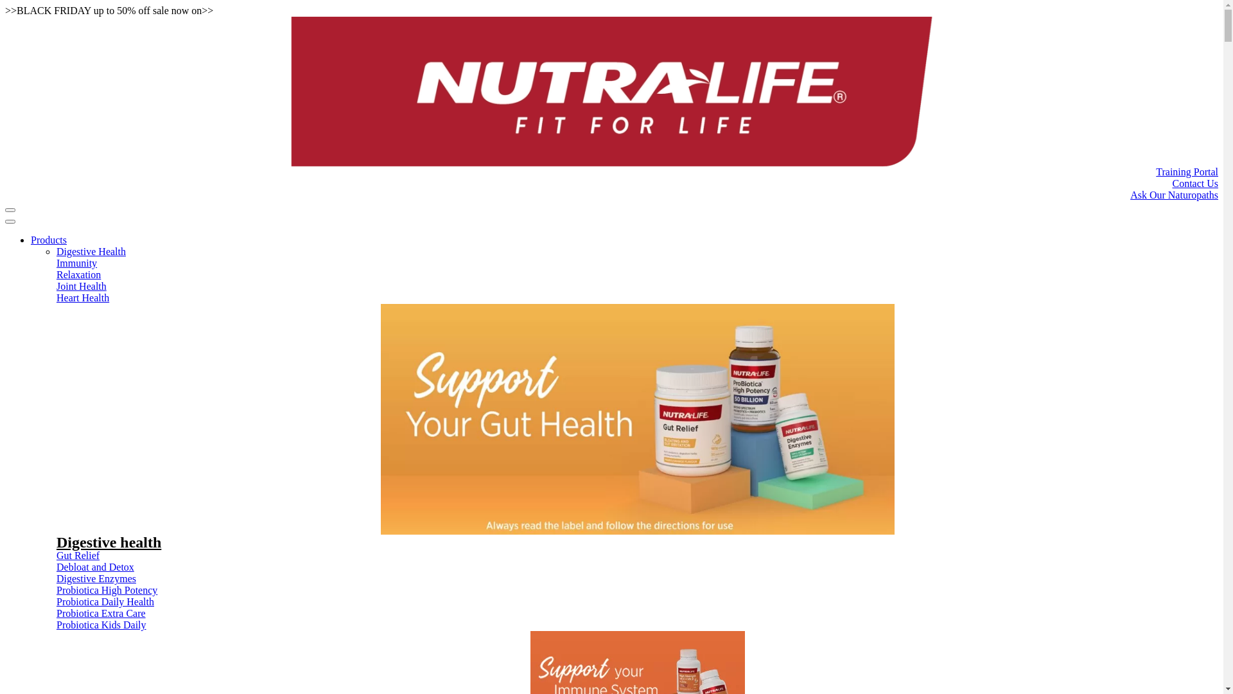 This screenshot has height=694, width=1233. What do you see at coordinates (637, 579) in the screenshot?
I see `Digestive Enzymes` at bounding box center [637, 579].